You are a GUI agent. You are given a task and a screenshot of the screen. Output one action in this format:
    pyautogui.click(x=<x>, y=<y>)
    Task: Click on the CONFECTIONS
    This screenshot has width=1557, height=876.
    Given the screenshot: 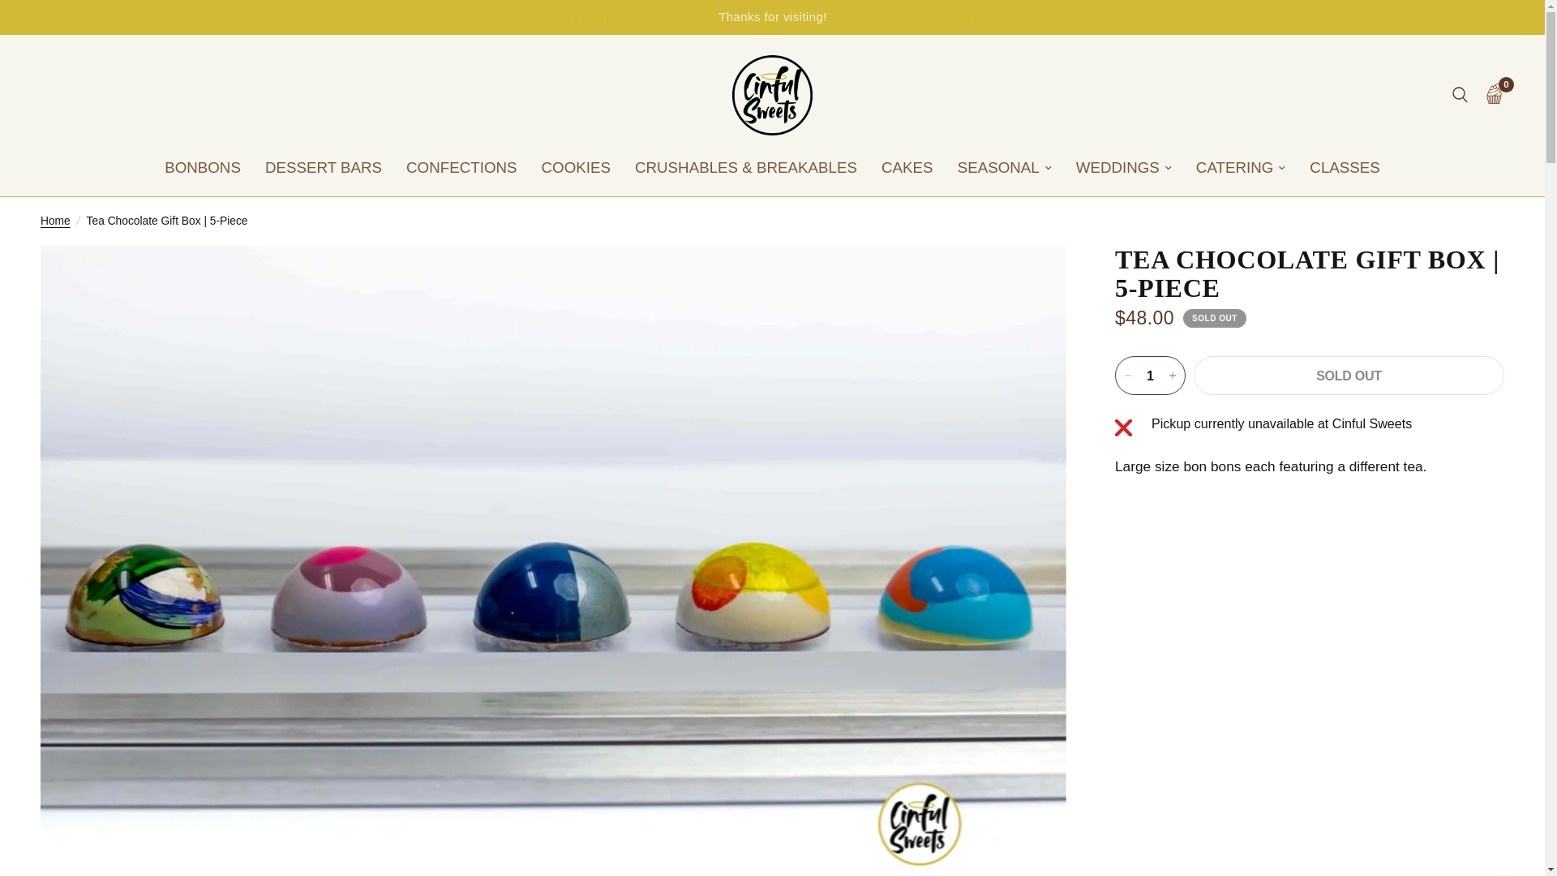 What is the action you would take?
    pyautogui.click(x=461, y=168)
    